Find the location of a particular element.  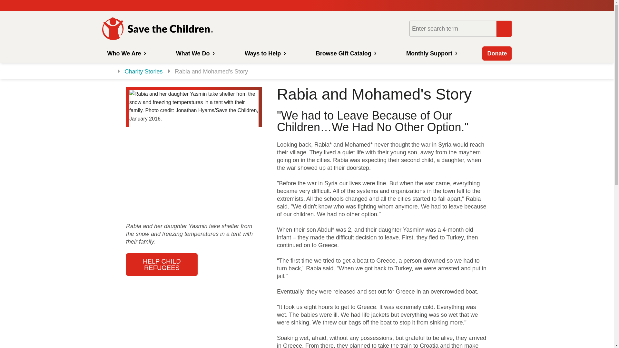

Enter the terms you wish to search for. is located at coordinates (453, 28).